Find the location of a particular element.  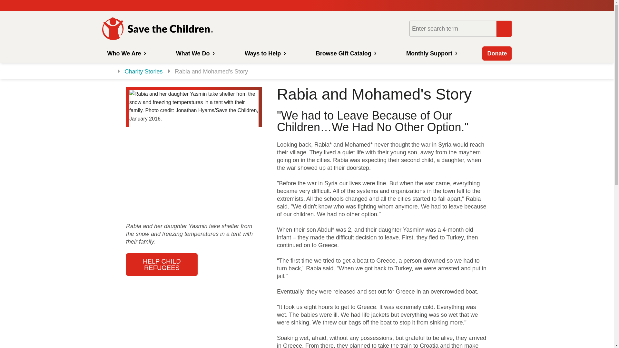

Enter the terms you wish to search for. is located at coordinates (453, 28).